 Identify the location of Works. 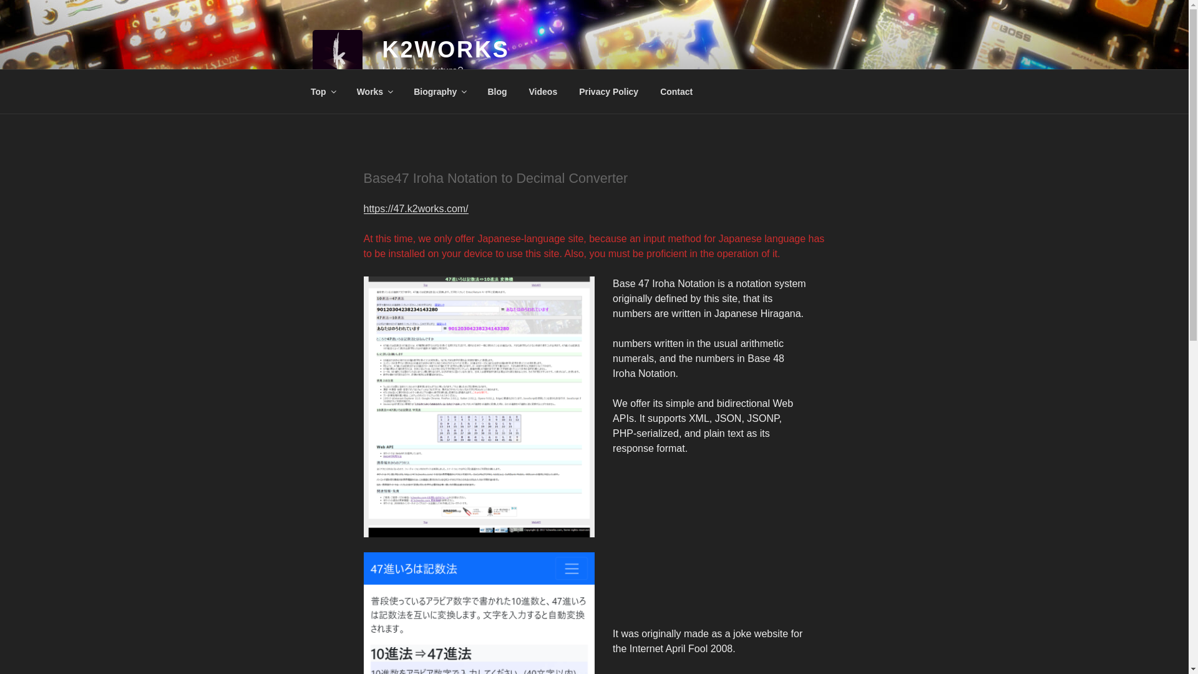
(374, 91).